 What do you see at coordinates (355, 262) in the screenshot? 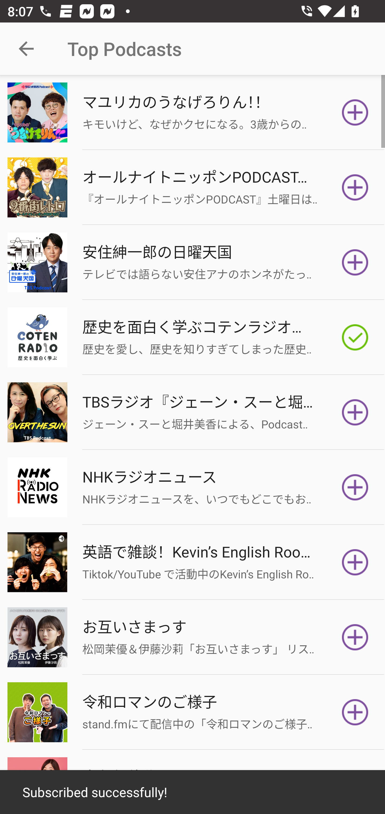
I see `Subscribe` at bounding box center [355, 262].